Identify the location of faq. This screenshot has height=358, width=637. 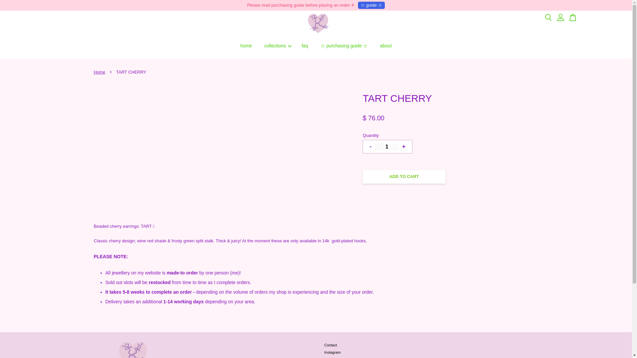
(305, 46).